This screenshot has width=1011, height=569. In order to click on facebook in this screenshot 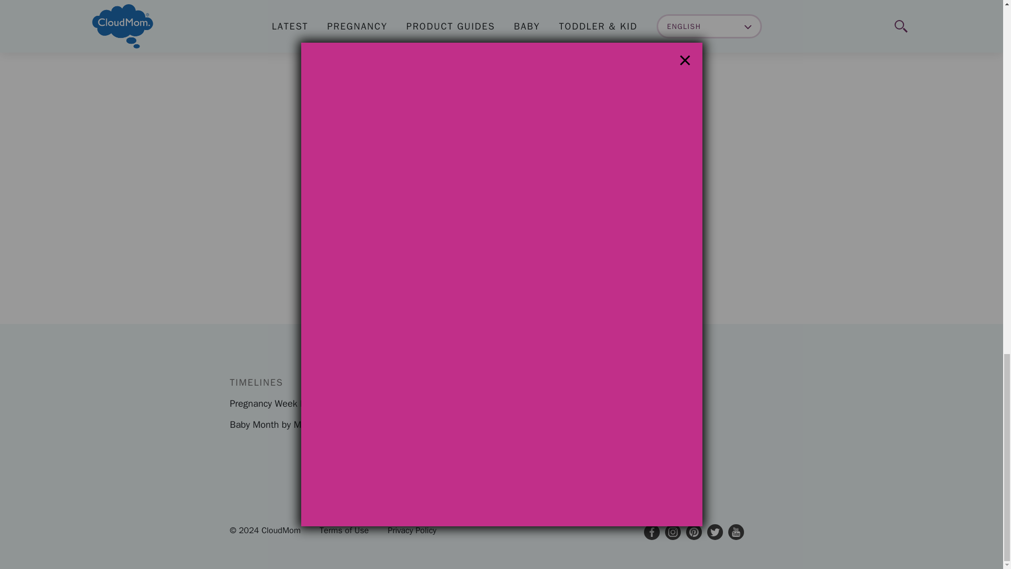, I will do `click(651, 532)`.